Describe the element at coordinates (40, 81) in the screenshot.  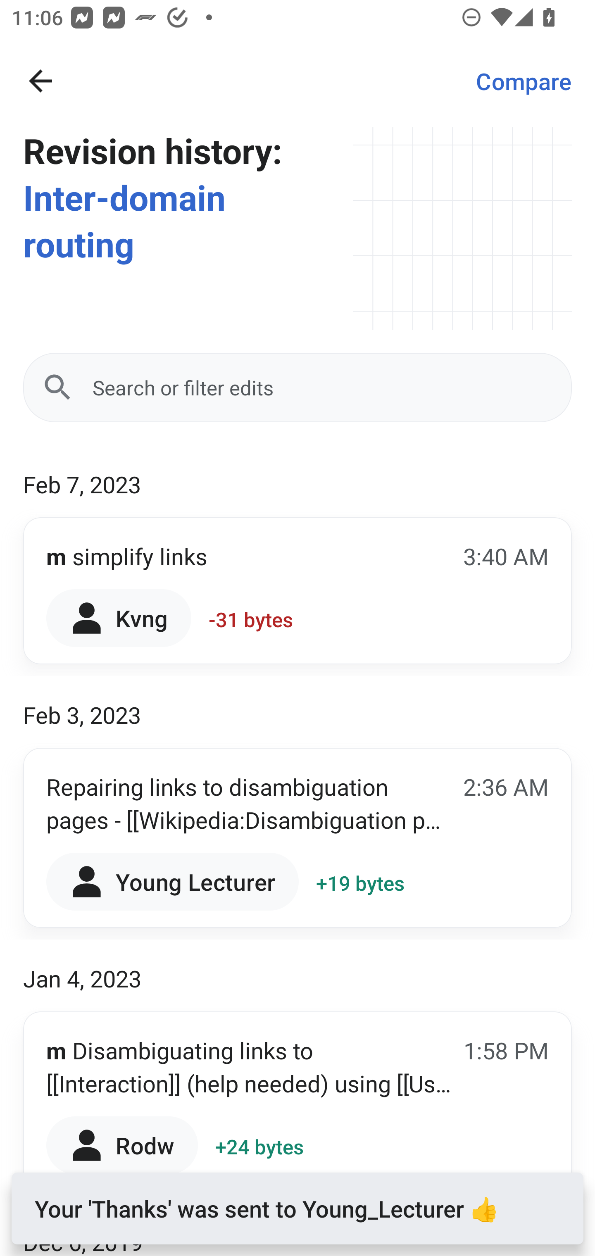
I see `Navigate up` at that location.